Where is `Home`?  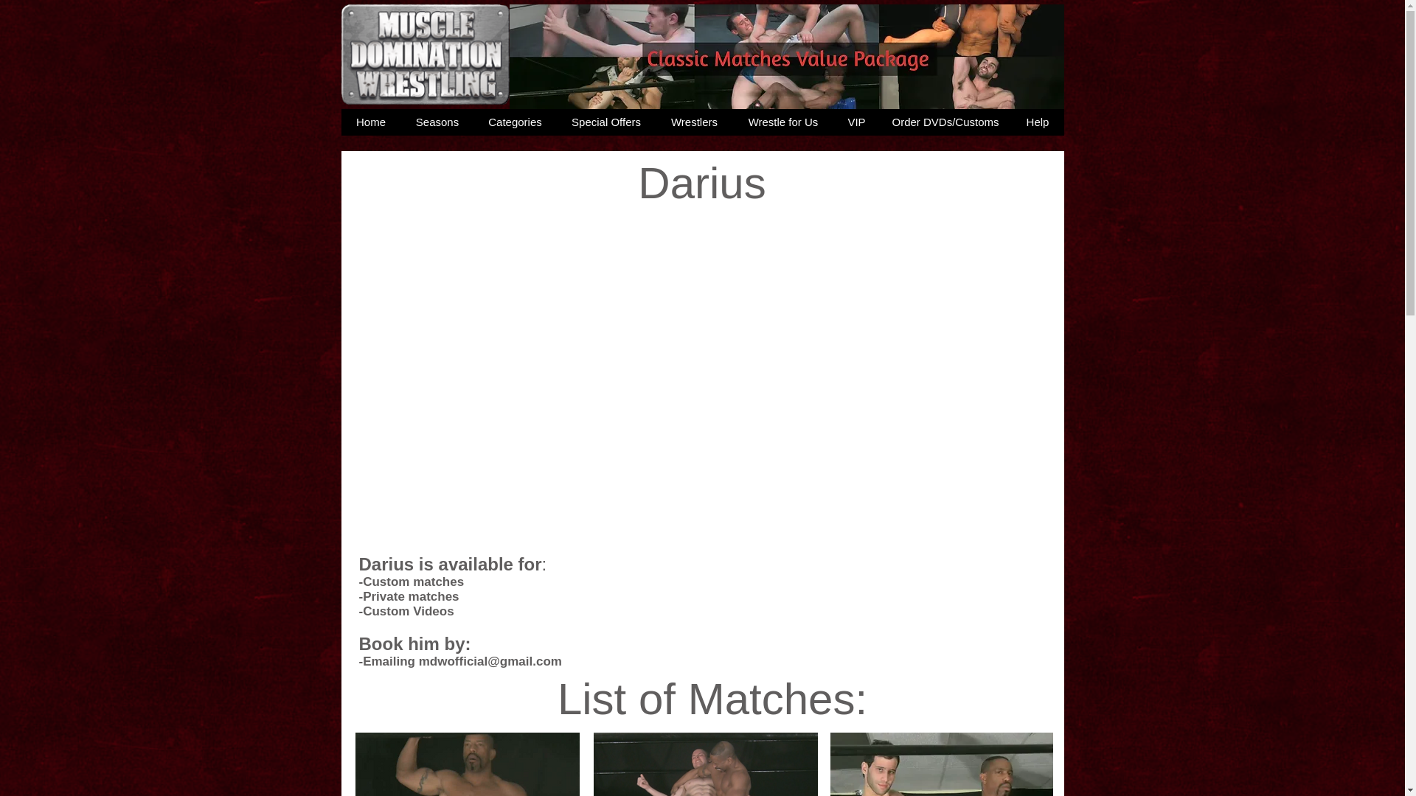
Home is located at coordinates (370, 122).